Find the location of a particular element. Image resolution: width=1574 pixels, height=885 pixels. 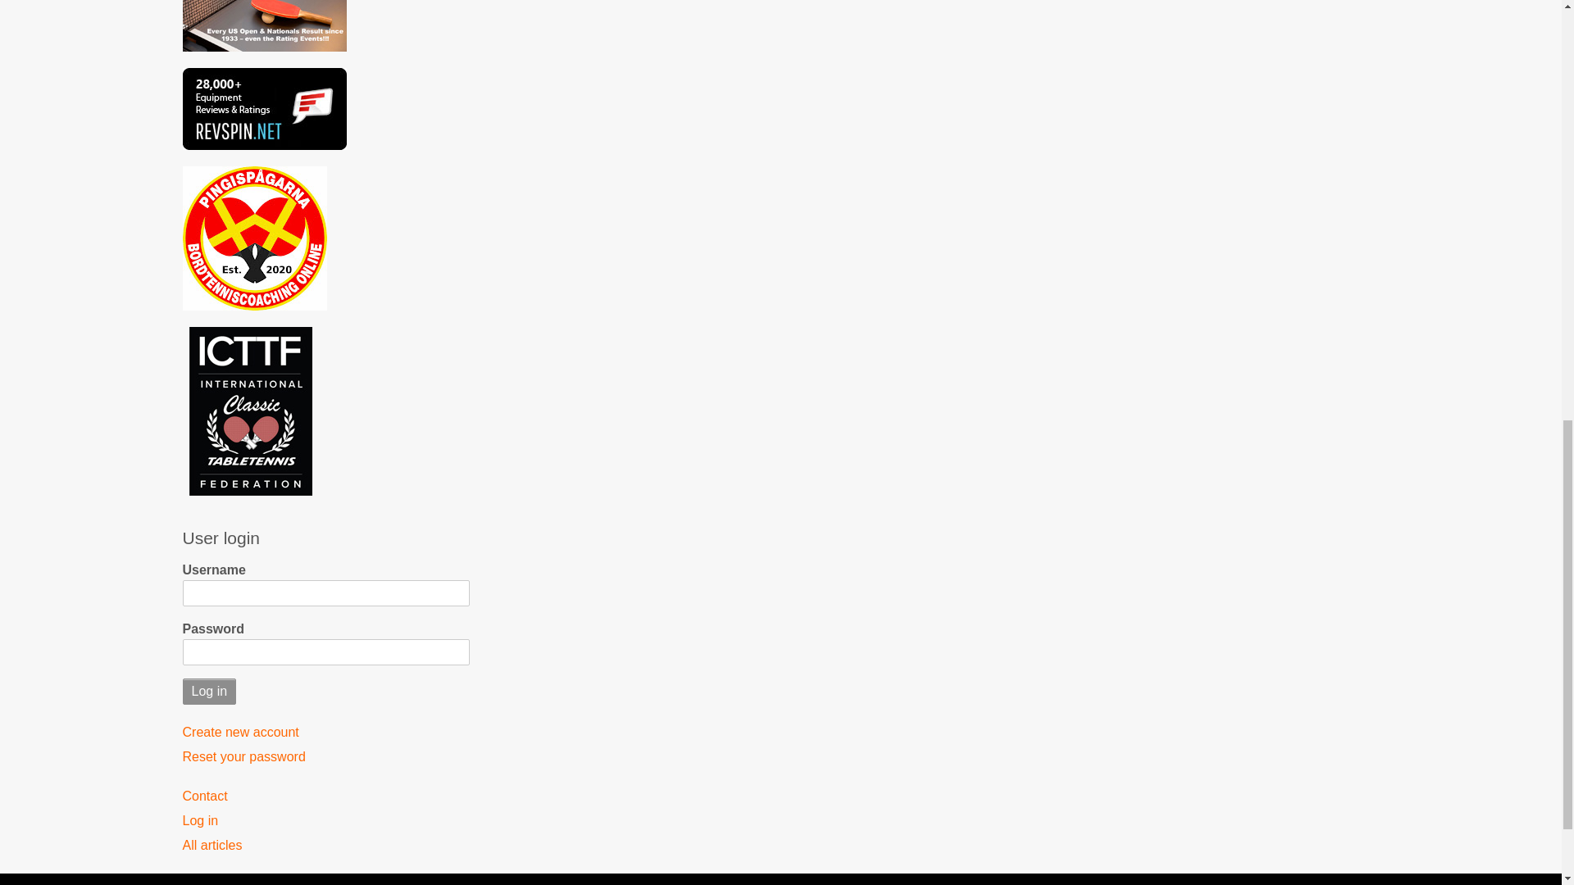

Send password reset instructions via email. is located at coordinates (325, 757).